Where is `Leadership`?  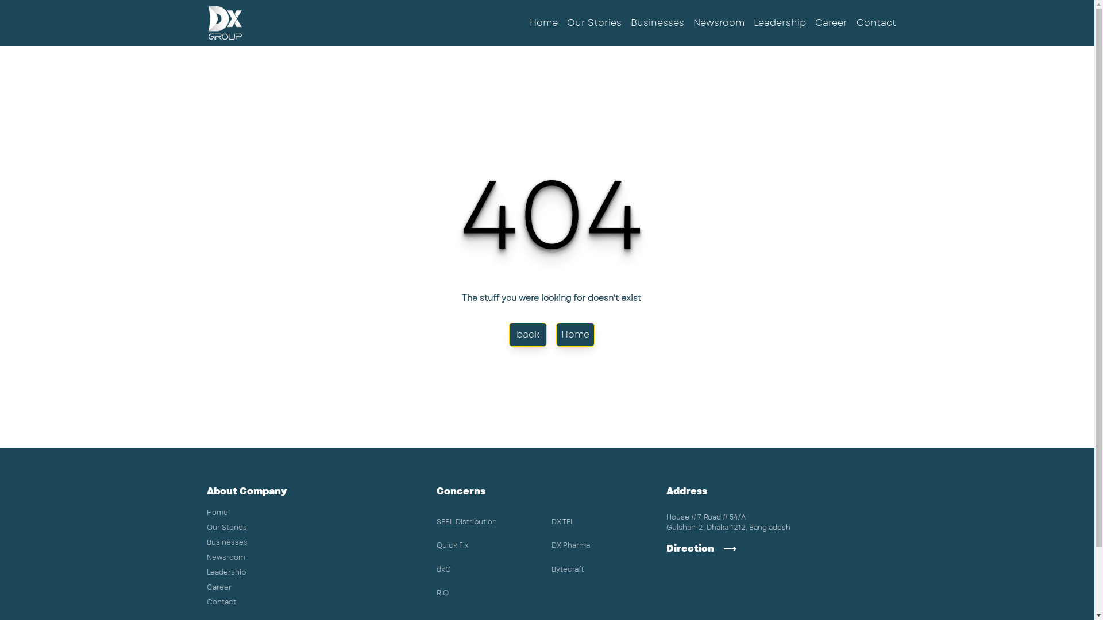
Leadership is located at coordinates (780, 23).